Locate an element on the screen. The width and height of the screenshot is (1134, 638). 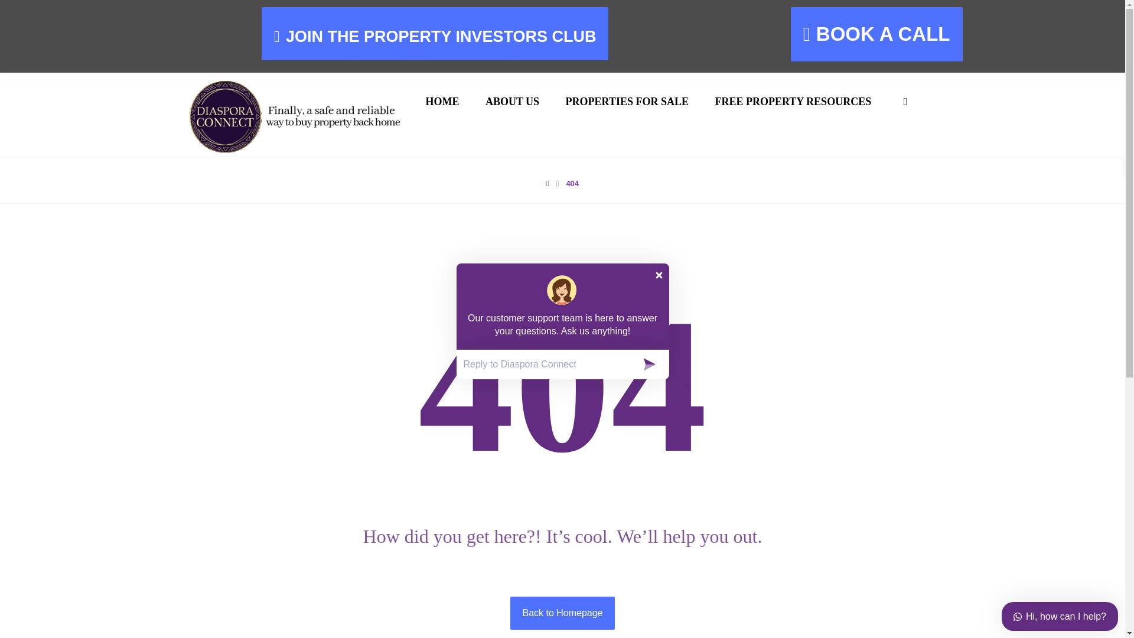
Facebook is located at coordinates (550, 536).